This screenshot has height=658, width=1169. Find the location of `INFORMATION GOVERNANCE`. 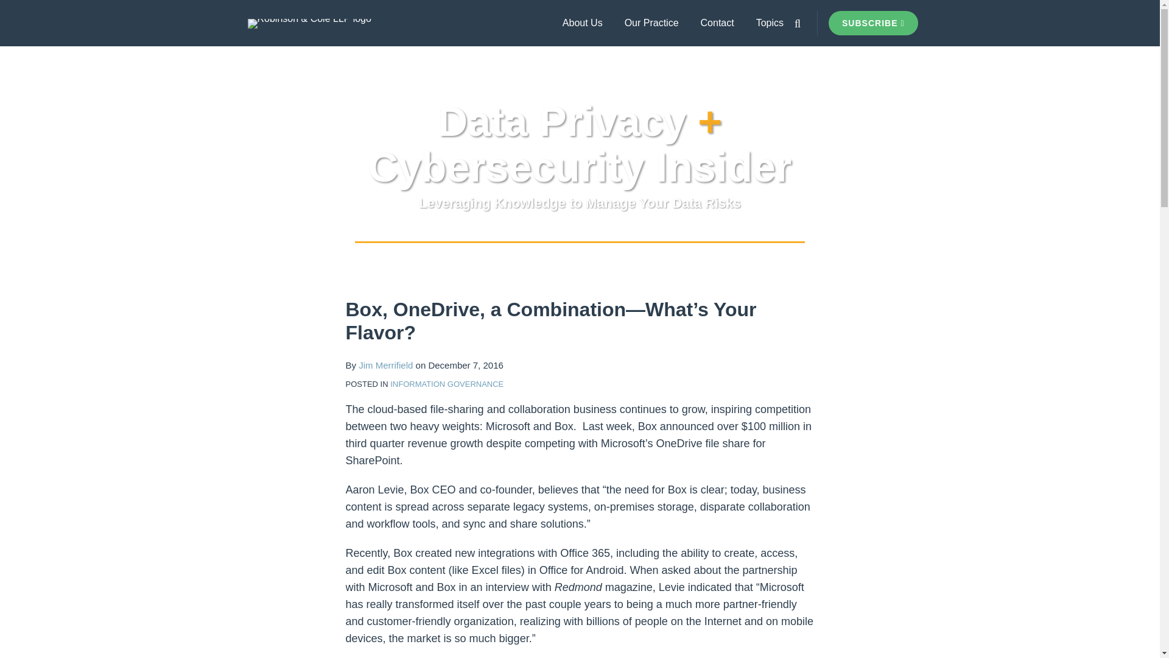

INFORMATION GOVERNANCE is located at coordinates (447, 384).